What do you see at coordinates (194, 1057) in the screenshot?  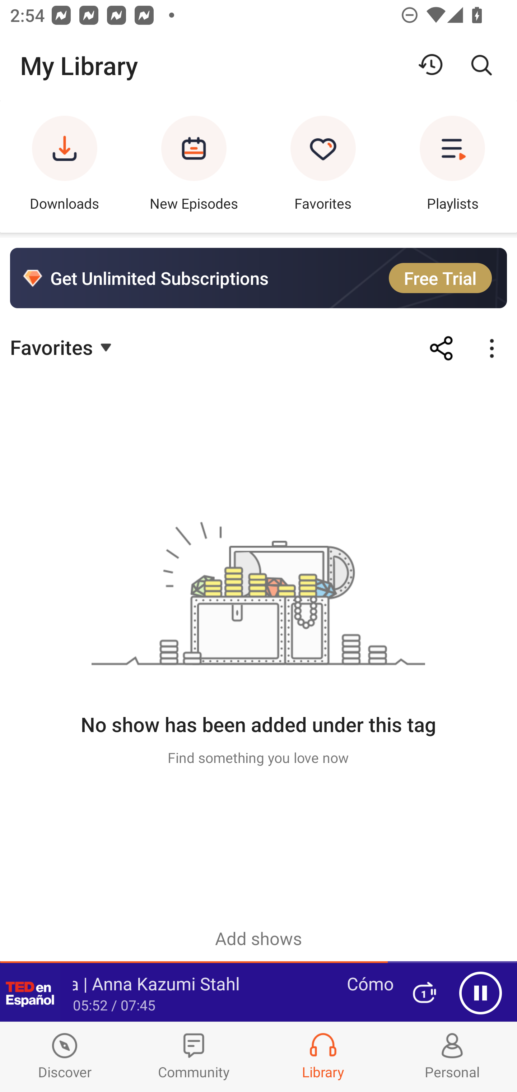 I see `Community` at bounding box center [194, 1057].